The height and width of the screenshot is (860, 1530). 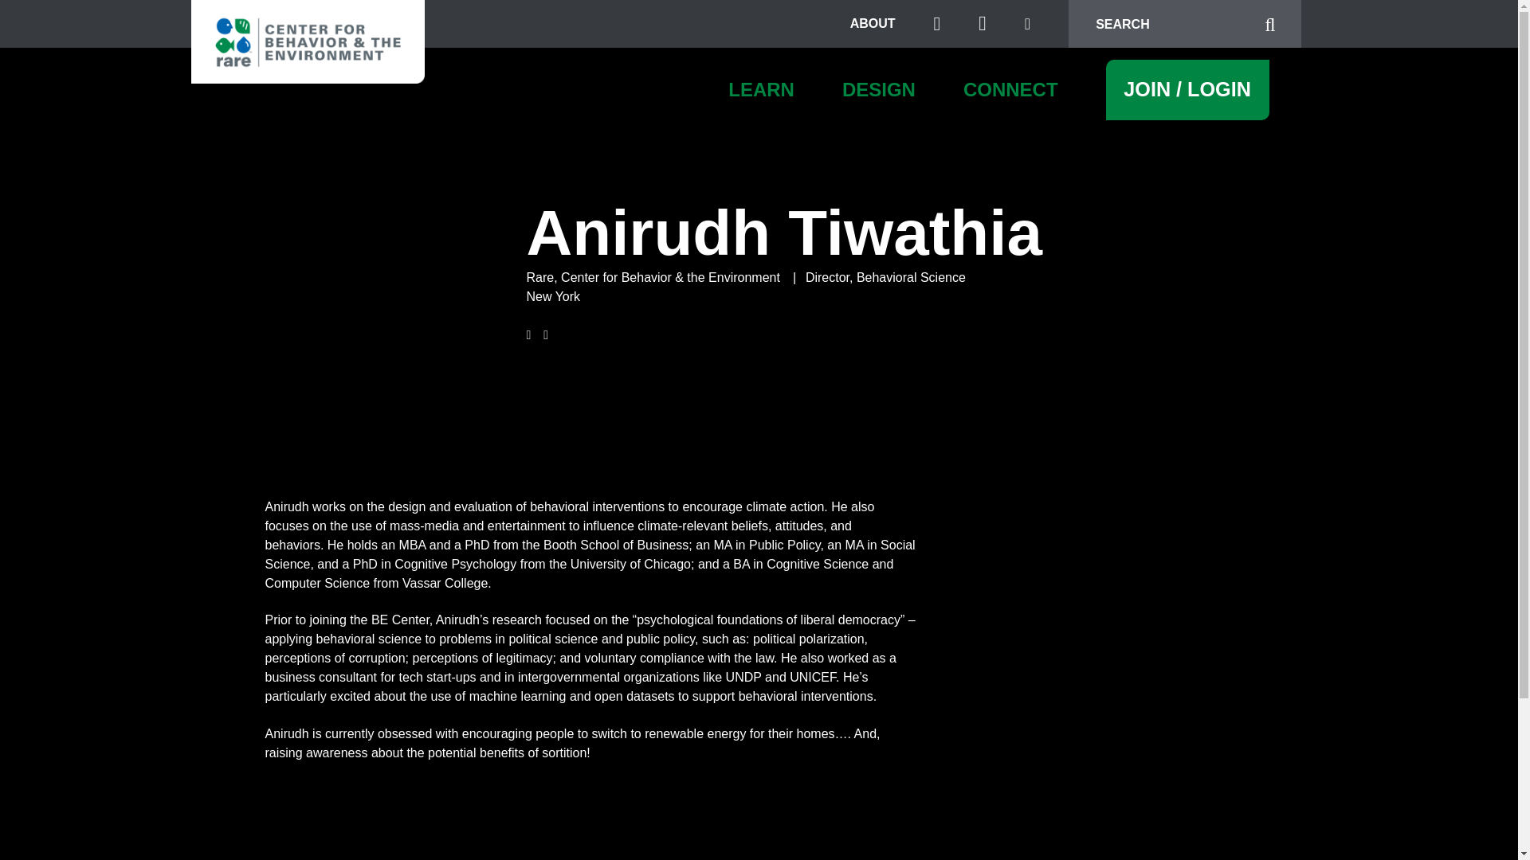 I want to click on DESIGN, so click(x=878, y=90).